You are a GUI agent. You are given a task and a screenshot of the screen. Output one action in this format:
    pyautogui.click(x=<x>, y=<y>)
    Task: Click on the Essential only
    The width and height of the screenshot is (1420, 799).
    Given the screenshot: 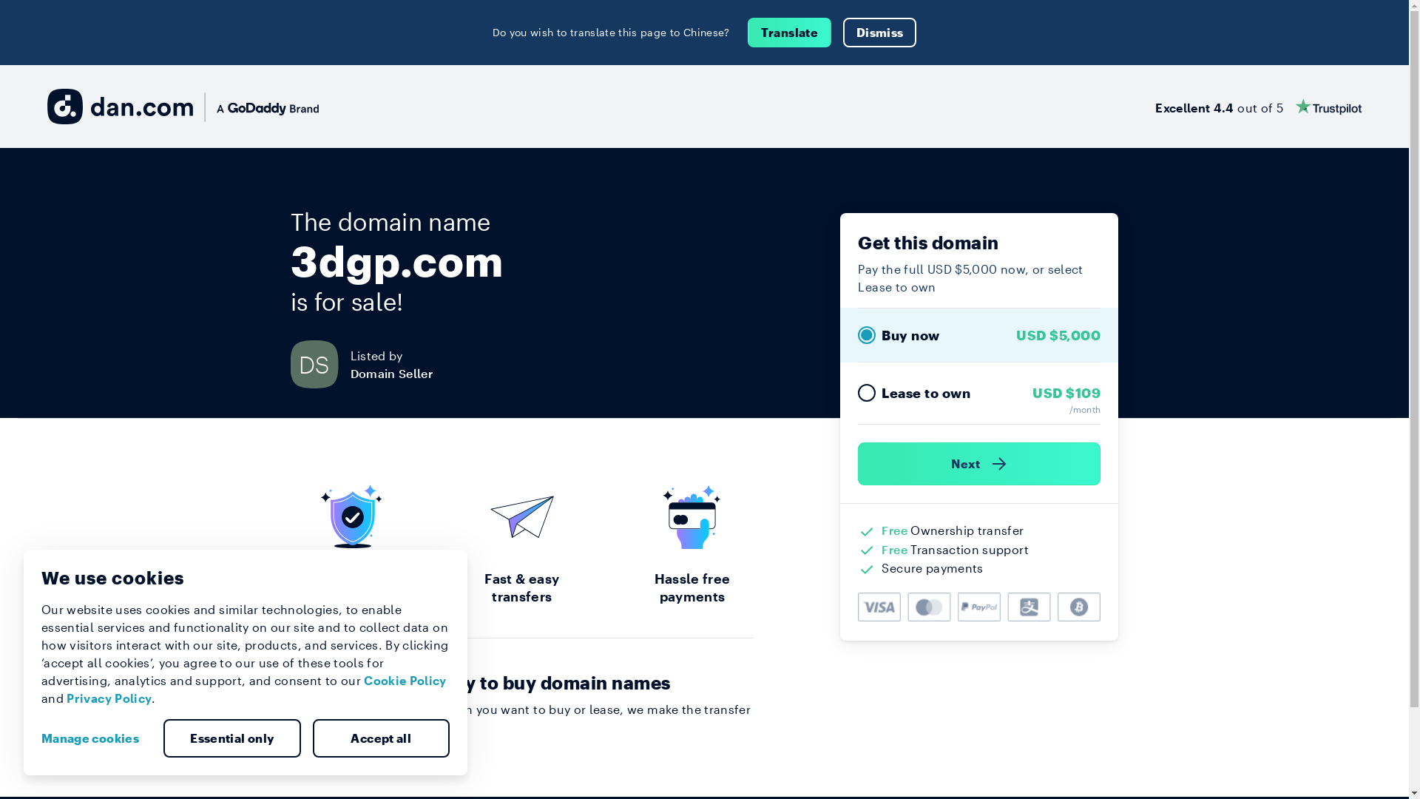 What is the action you would take?
    pyautogui.click(x=232, y=738)
    